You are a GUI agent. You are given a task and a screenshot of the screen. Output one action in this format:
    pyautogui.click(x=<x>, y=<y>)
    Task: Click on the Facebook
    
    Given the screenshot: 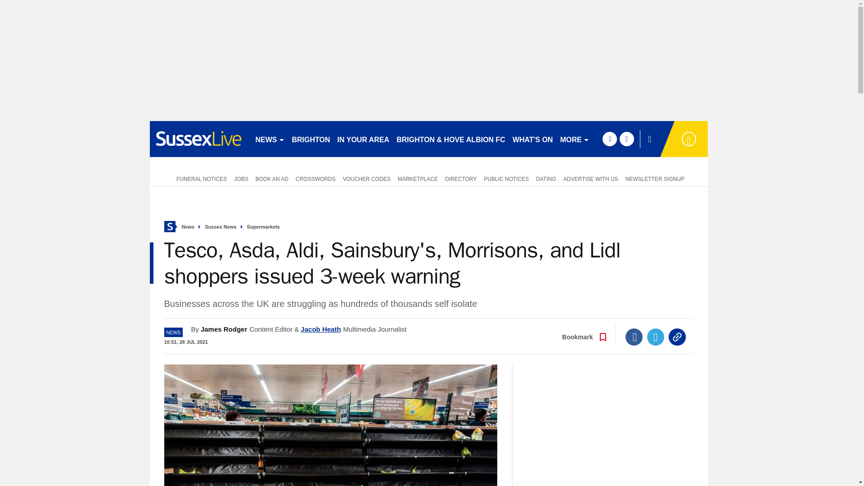 What is the action you would take?
    pyautogui.click(x=634, y=337)
    